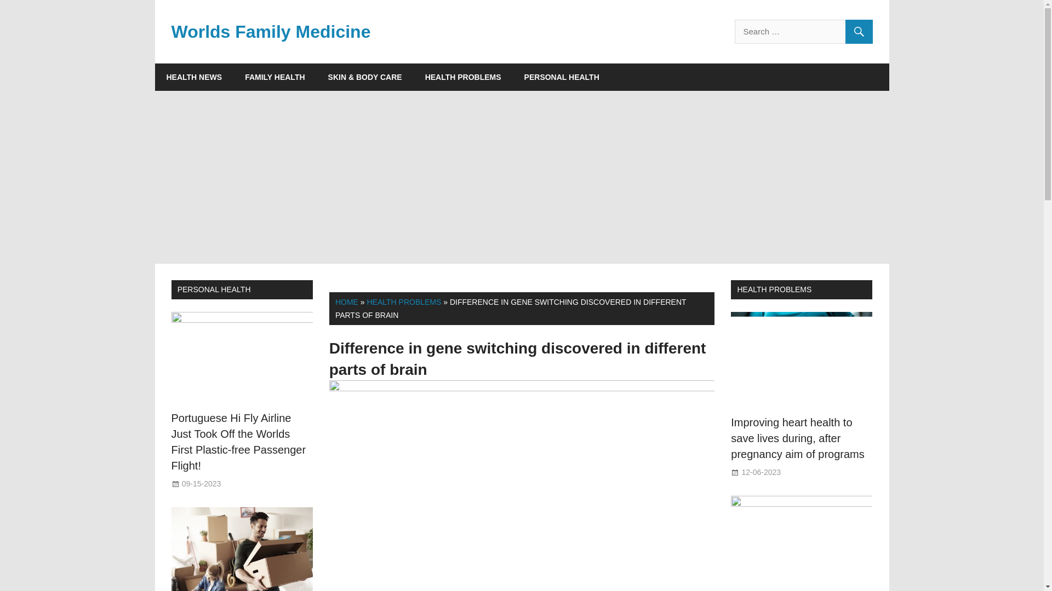  I want to click on 09-15-2023, so click(202, 484).